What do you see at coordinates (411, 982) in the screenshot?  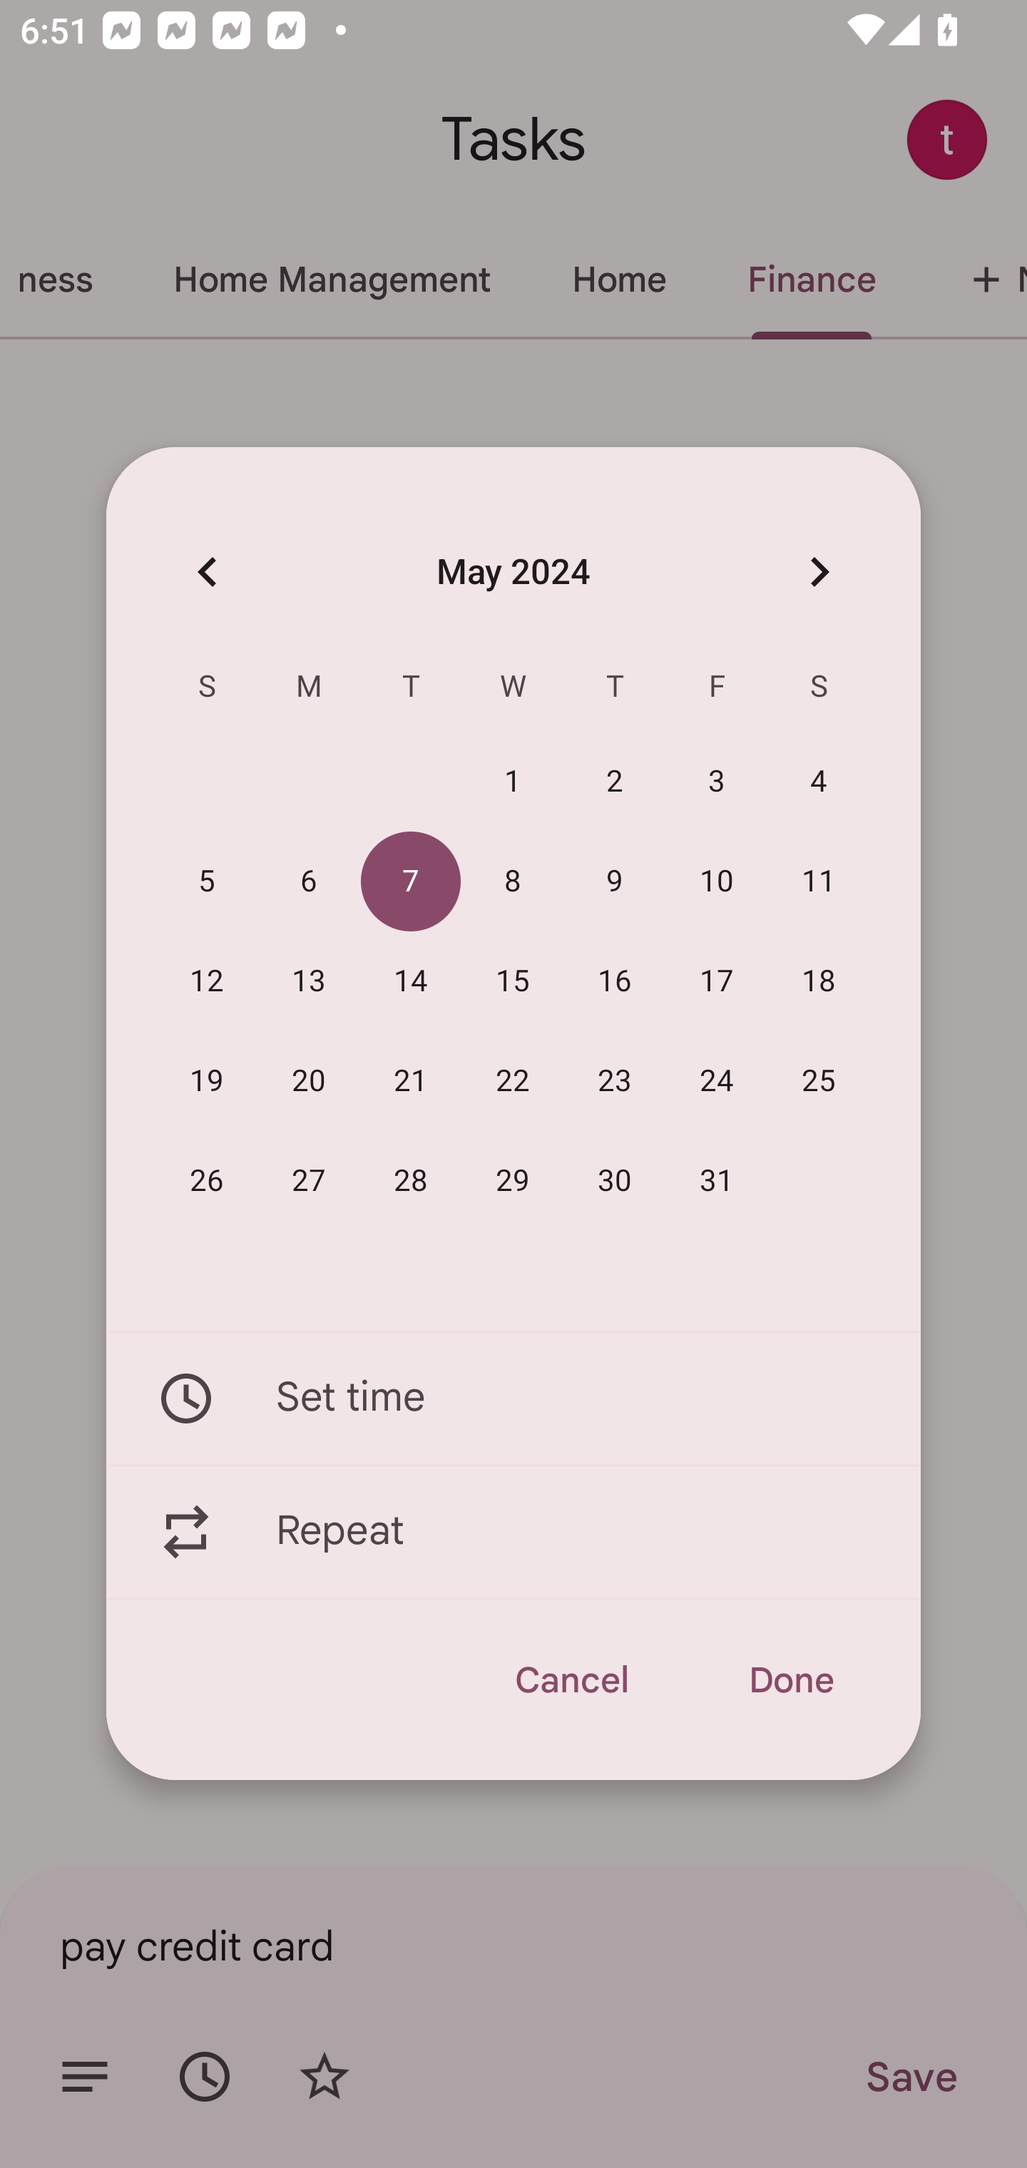 I see `14 14 May 2024` at bounding box center [411, 982].